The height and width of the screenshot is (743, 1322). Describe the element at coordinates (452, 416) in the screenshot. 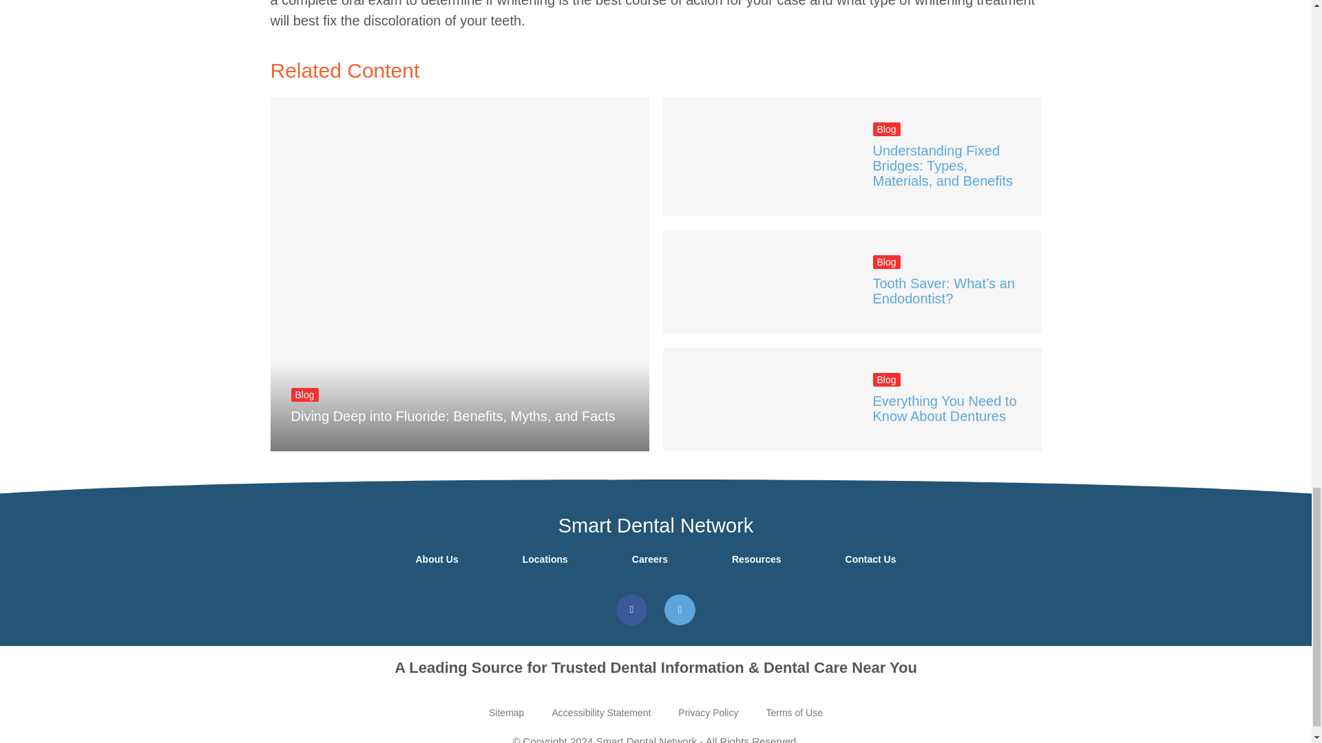

I see `Diving Deep into Fluoride: Benefits, Myths, and Facts` at that location.